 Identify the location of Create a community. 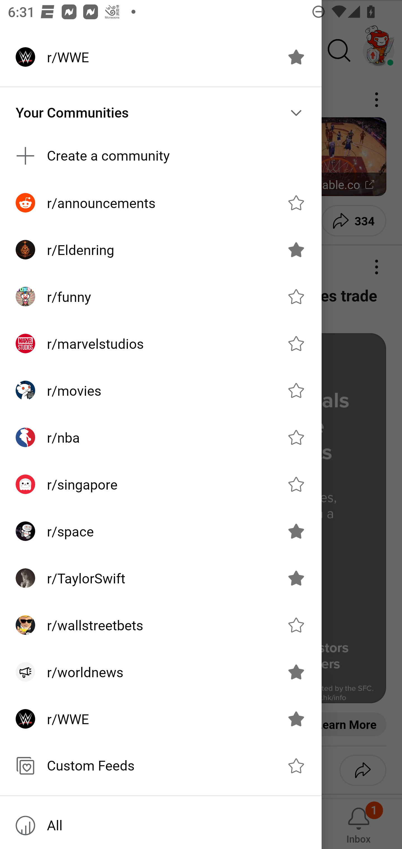
(161, 156).